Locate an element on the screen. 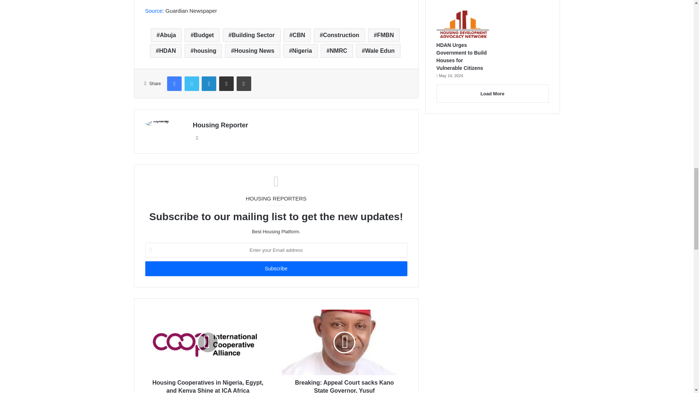 The image size is (699, 393). CBN is located at coordinates (297, 35).